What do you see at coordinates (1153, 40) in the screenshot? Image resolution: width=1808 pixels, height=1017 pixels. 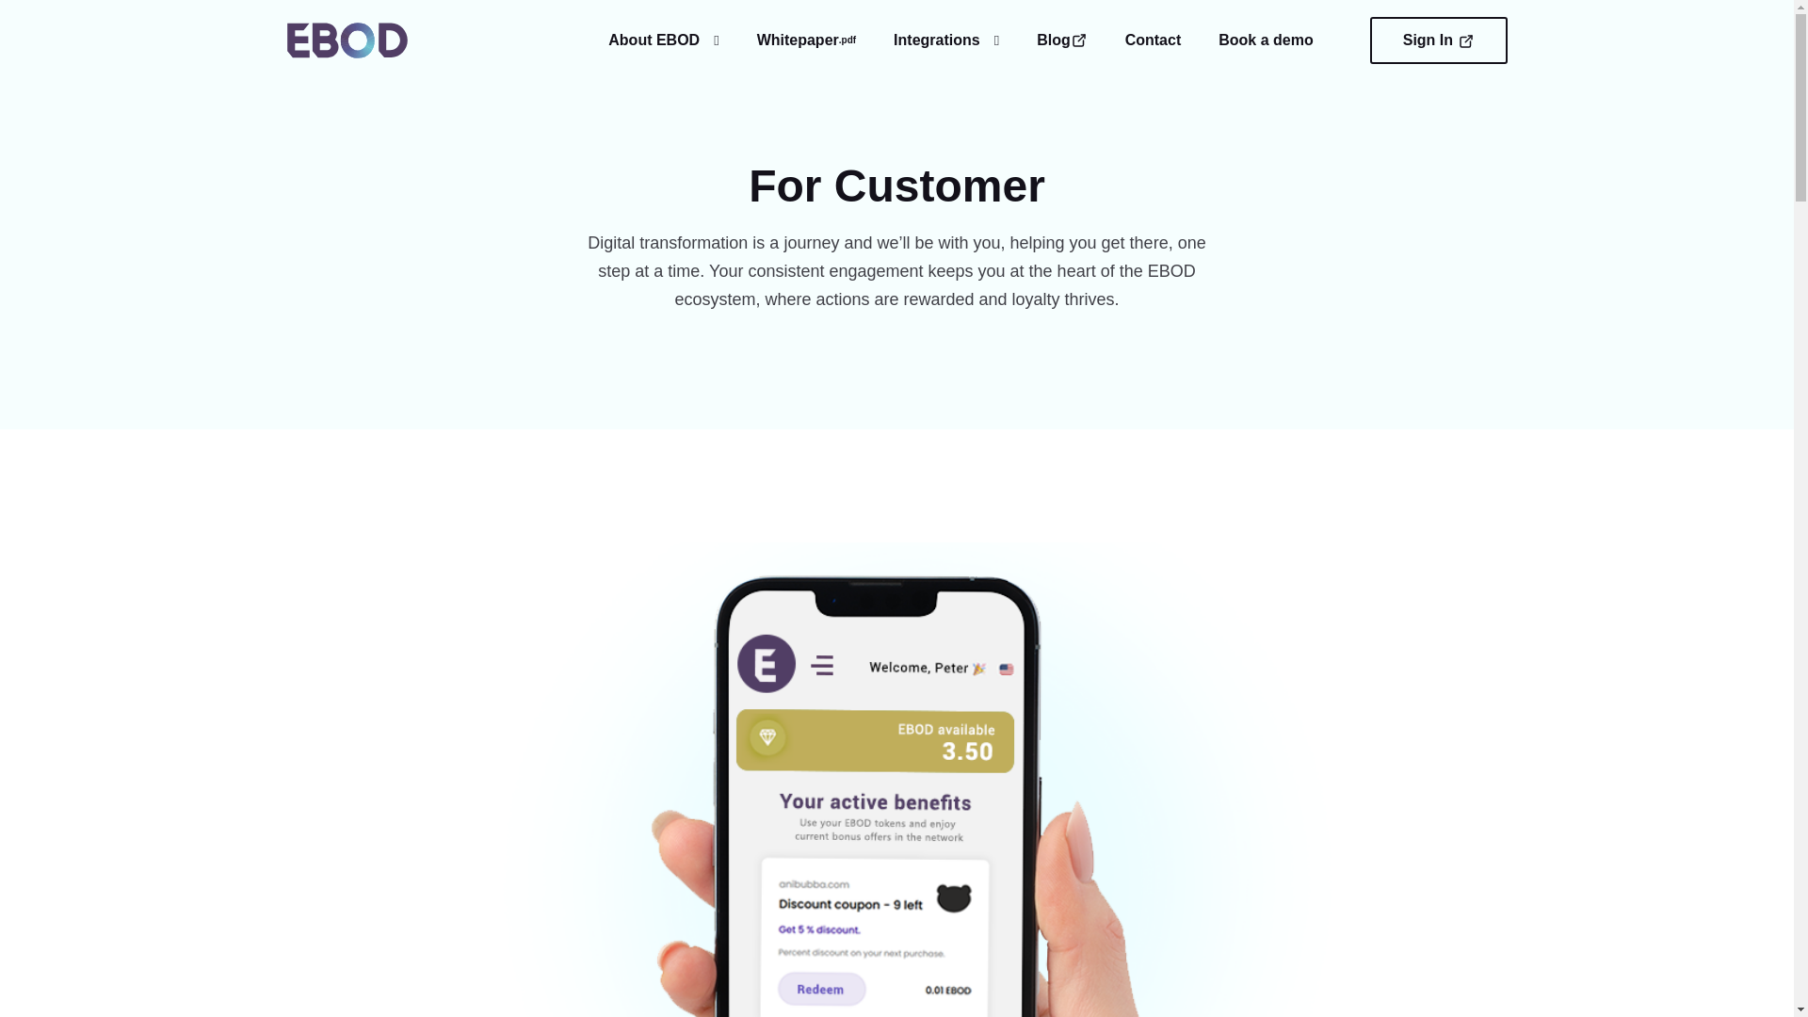 I see `Contact` at bounding box center [1153, 40].